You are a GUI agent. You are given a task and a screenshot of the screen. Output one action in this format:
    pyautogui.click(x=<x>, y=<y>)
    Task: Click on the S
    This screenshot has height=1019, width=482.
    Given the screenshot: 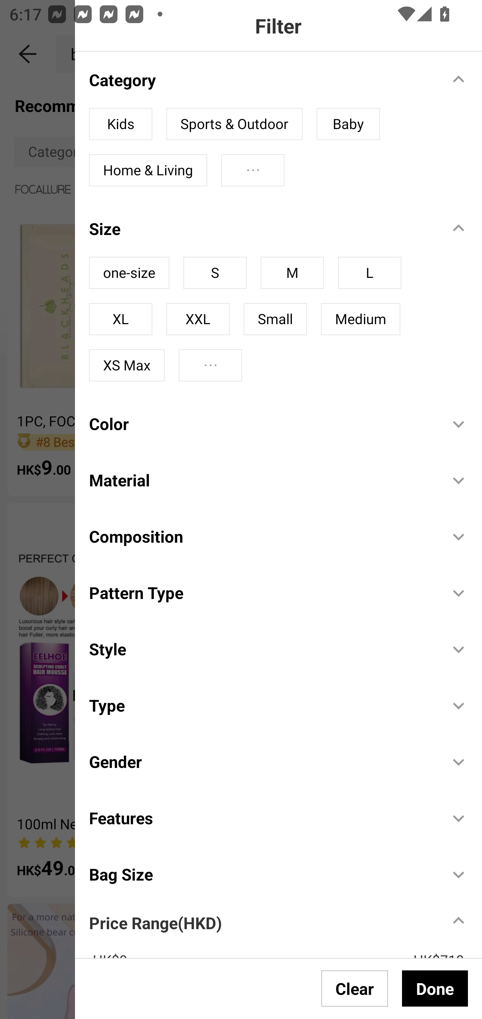 What is the action you would take?
    pyautogui.click(x=215, y=273)
    